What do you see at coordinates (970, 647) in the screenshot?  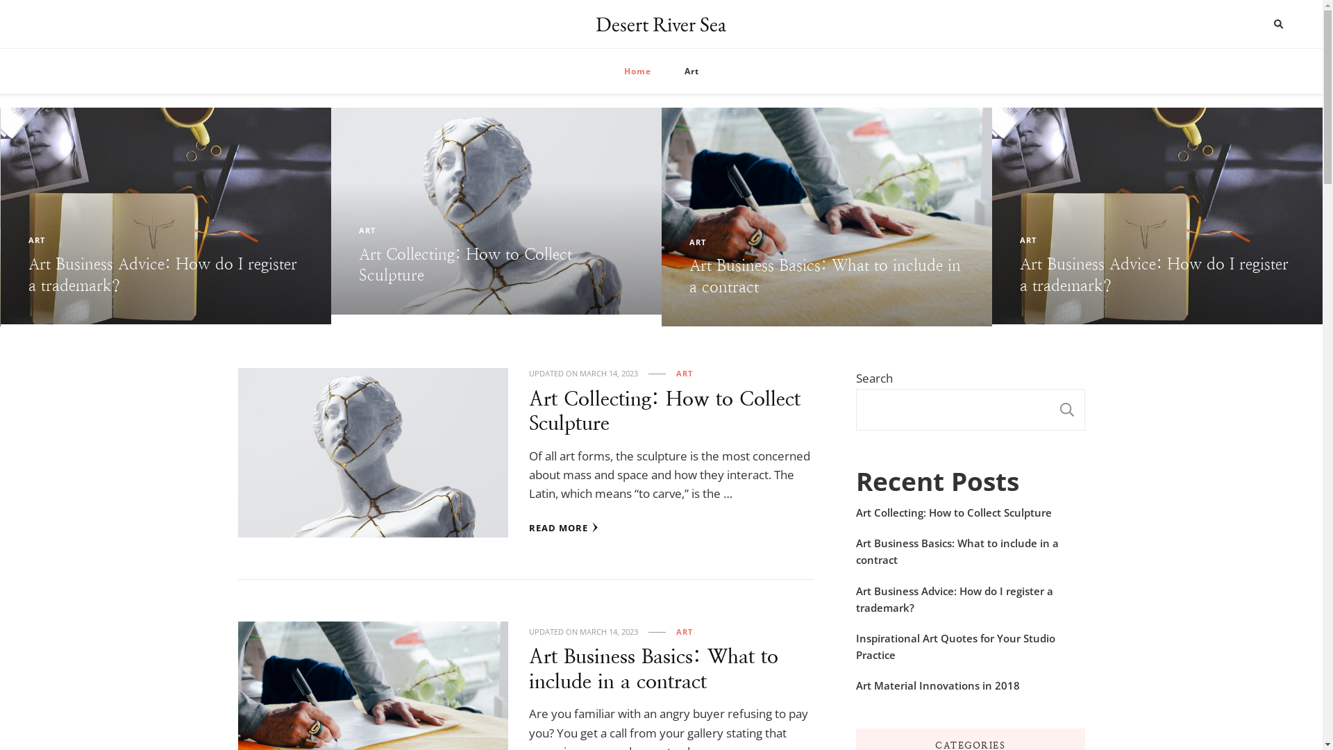 I see `Inspirational Art Quotes for Your Studio Practice` at bounding box center [970, 647].